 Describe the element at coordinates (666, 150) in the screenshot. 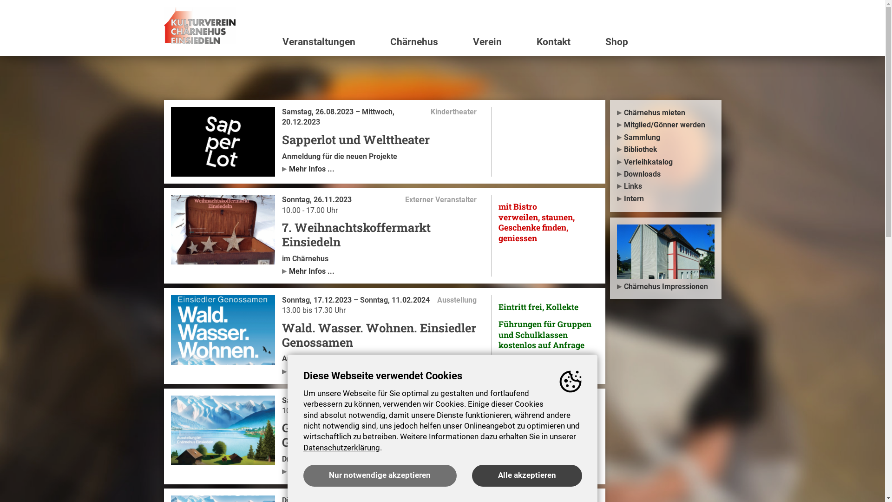

I see `Bibliothek` at that location.